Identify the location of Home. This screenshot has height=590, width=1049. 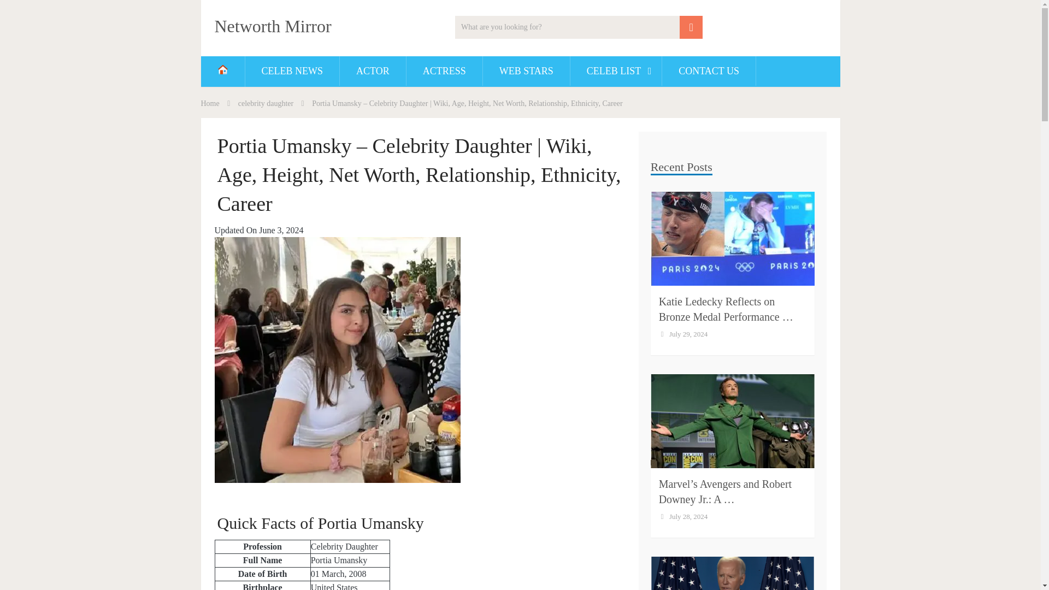
(210, 103).